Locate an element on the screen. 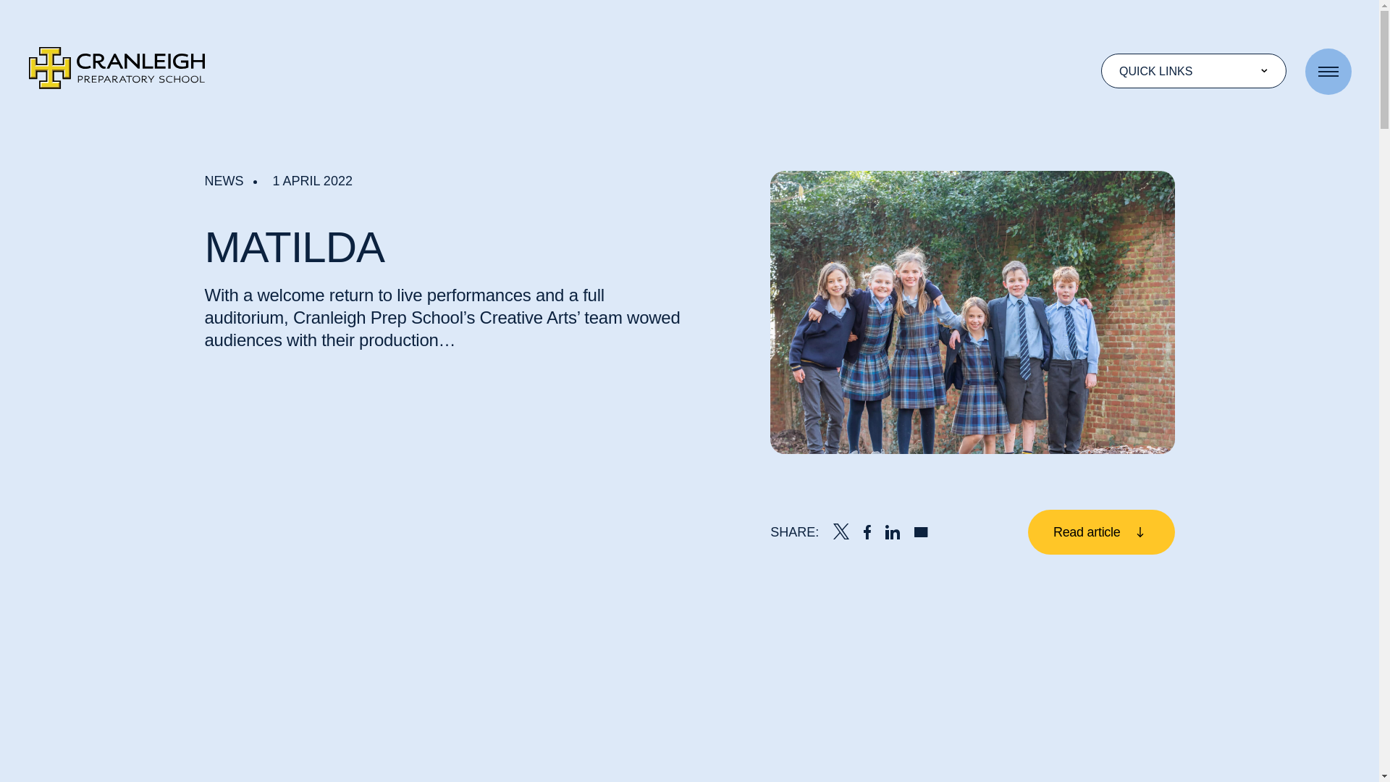  Read article is located at coordinates (1101, 531).